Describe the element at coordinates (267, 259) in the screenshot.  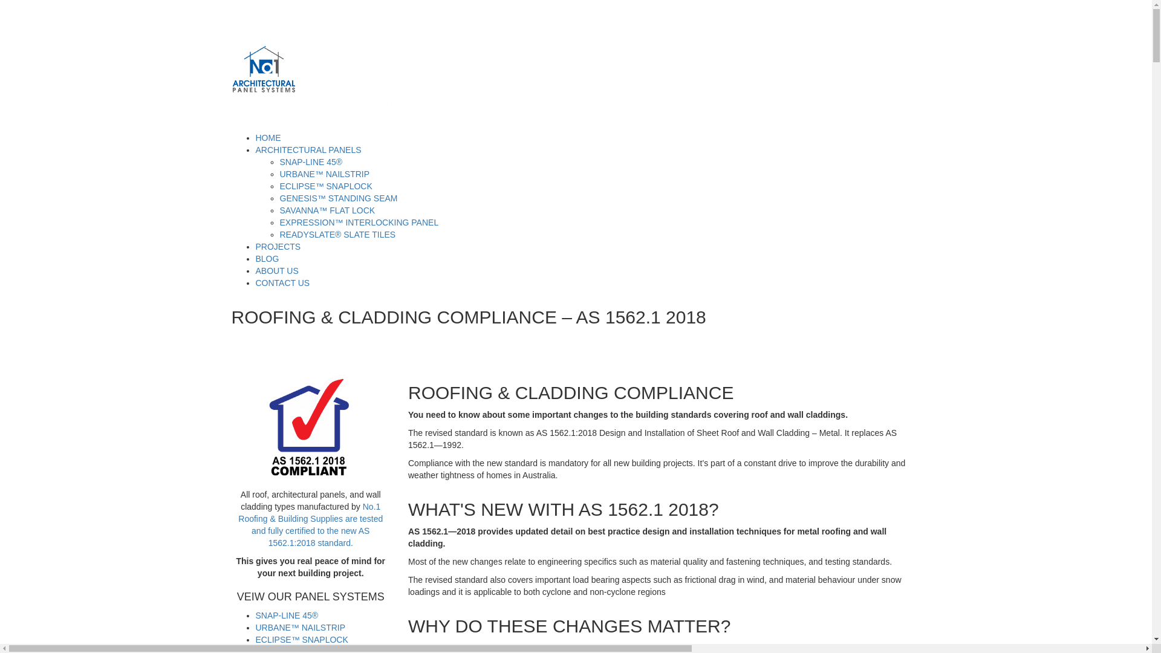
I see `BLOG` at that location.